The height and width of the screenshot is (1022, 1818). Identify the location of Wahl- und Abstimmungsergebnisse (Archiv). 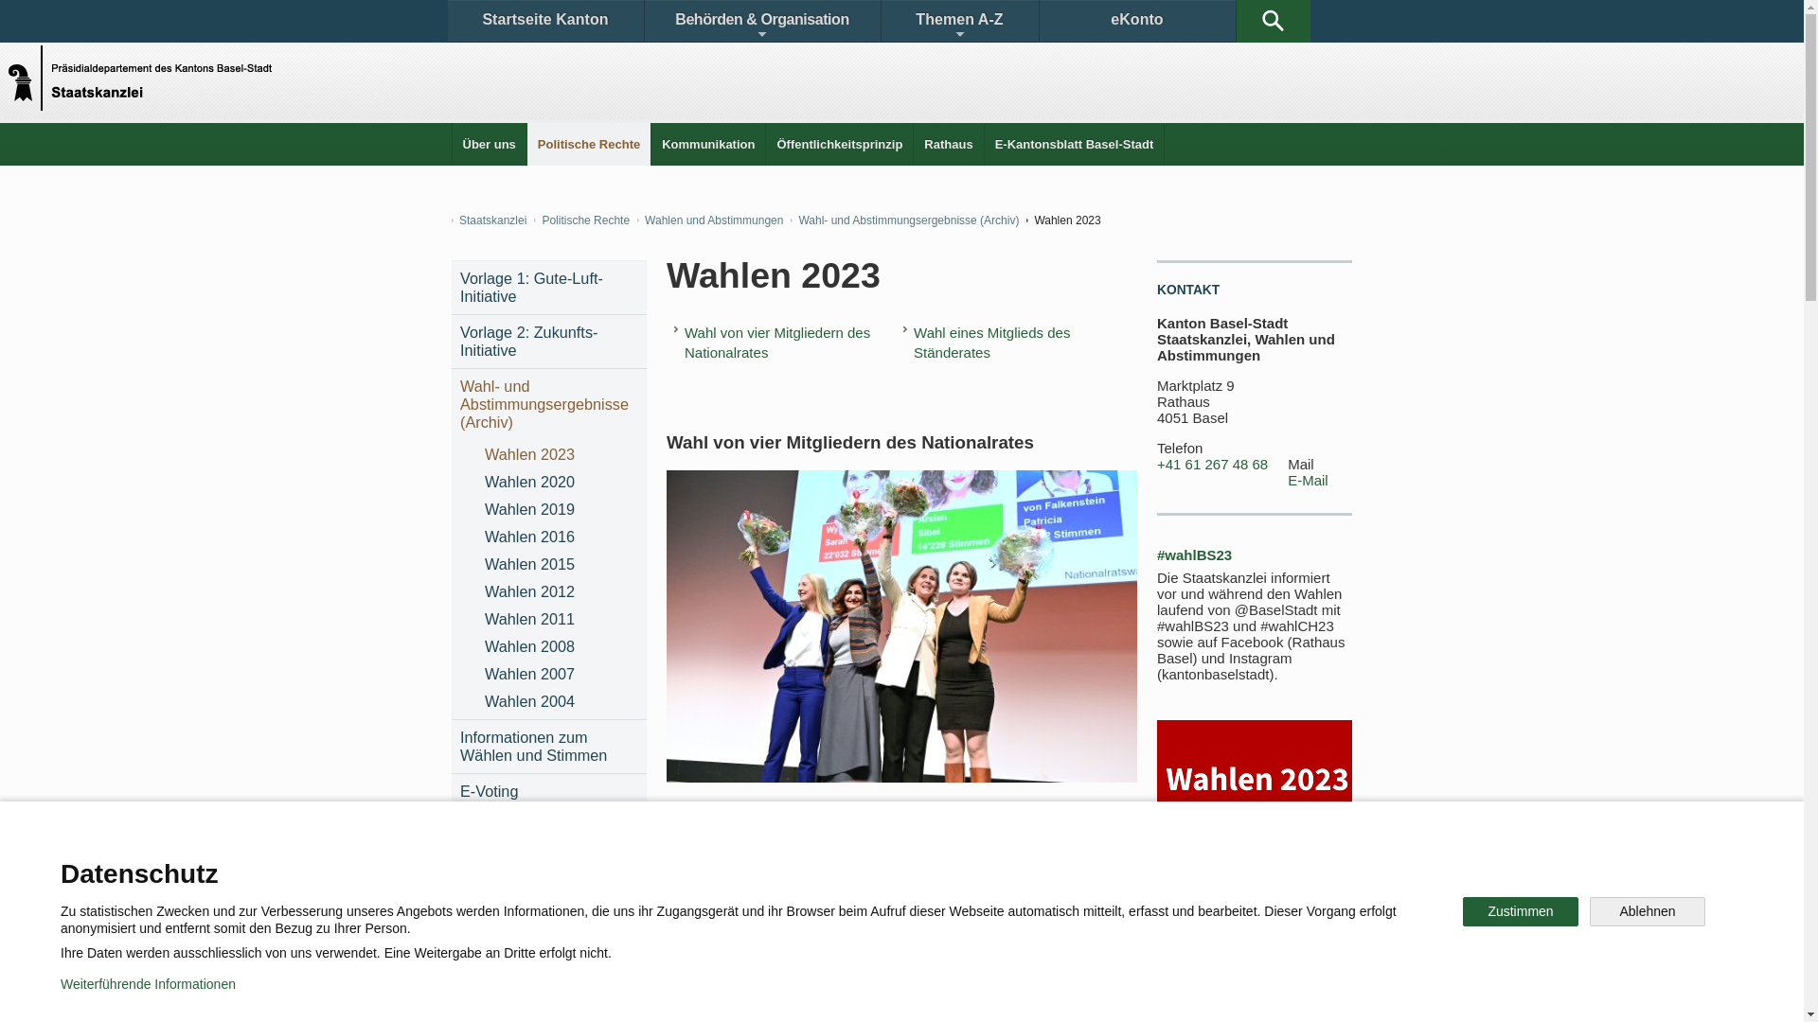
(905, 220).